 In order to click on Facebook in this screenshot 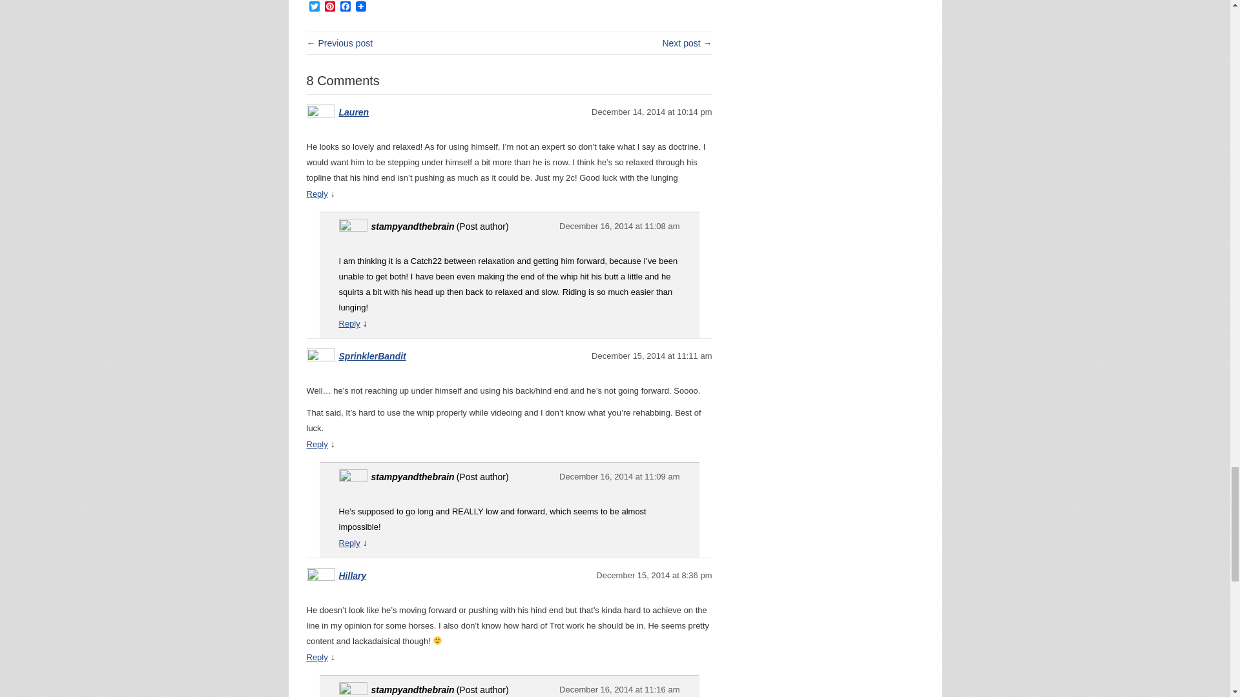, I will do `click(345, 7)`.